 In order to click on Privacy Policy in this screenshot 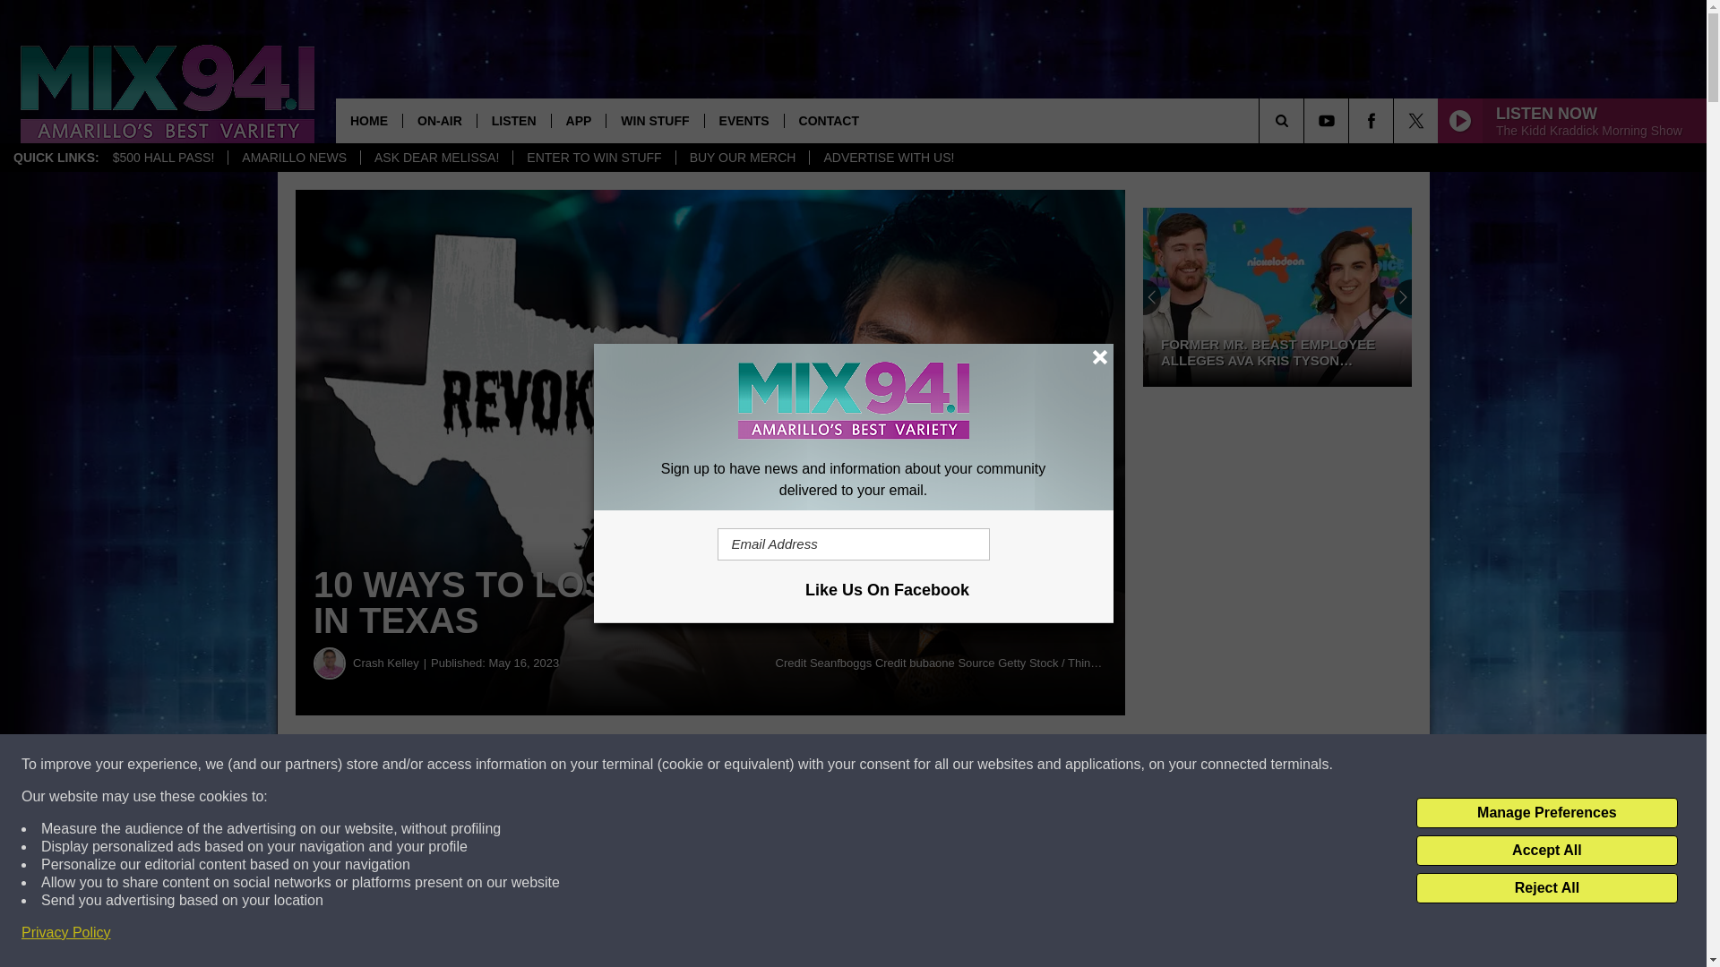, I will do `click(66, 933)`.